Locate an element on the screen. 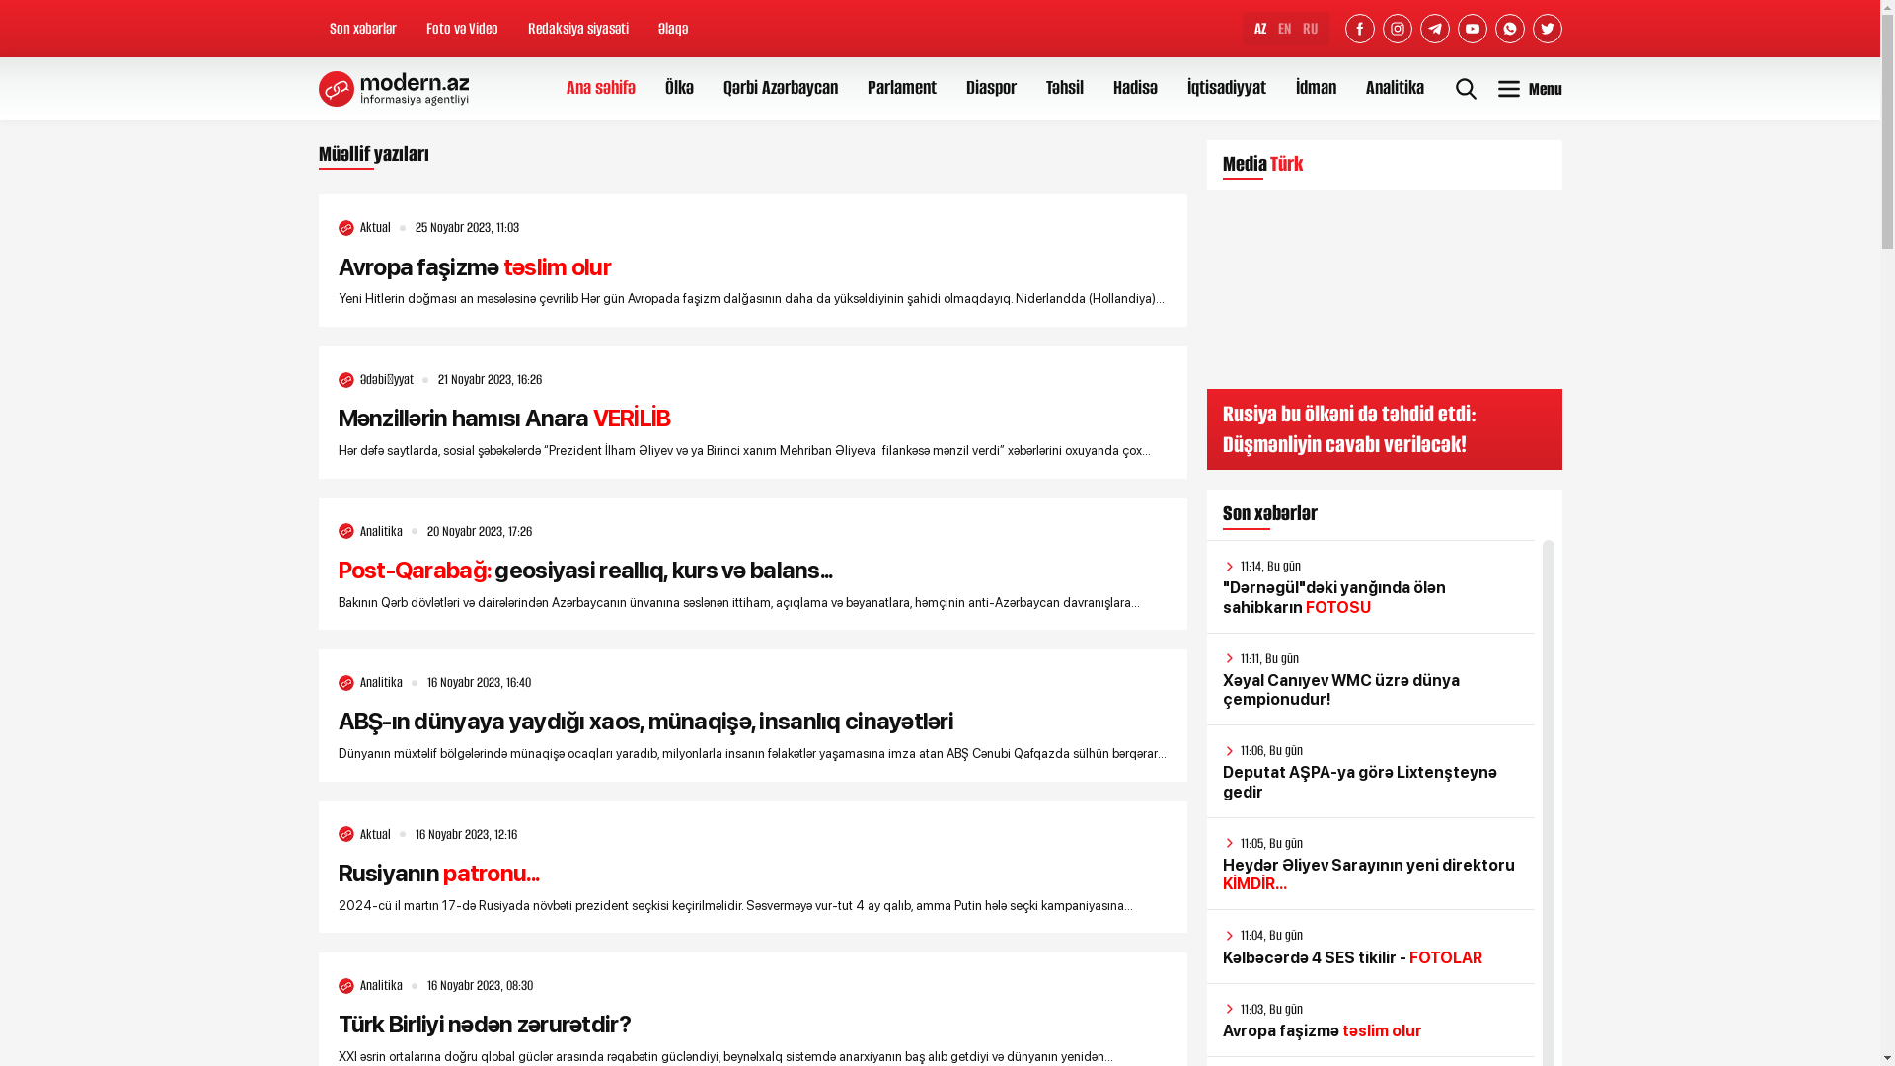  Parlament is located at coordinates (901, 89).